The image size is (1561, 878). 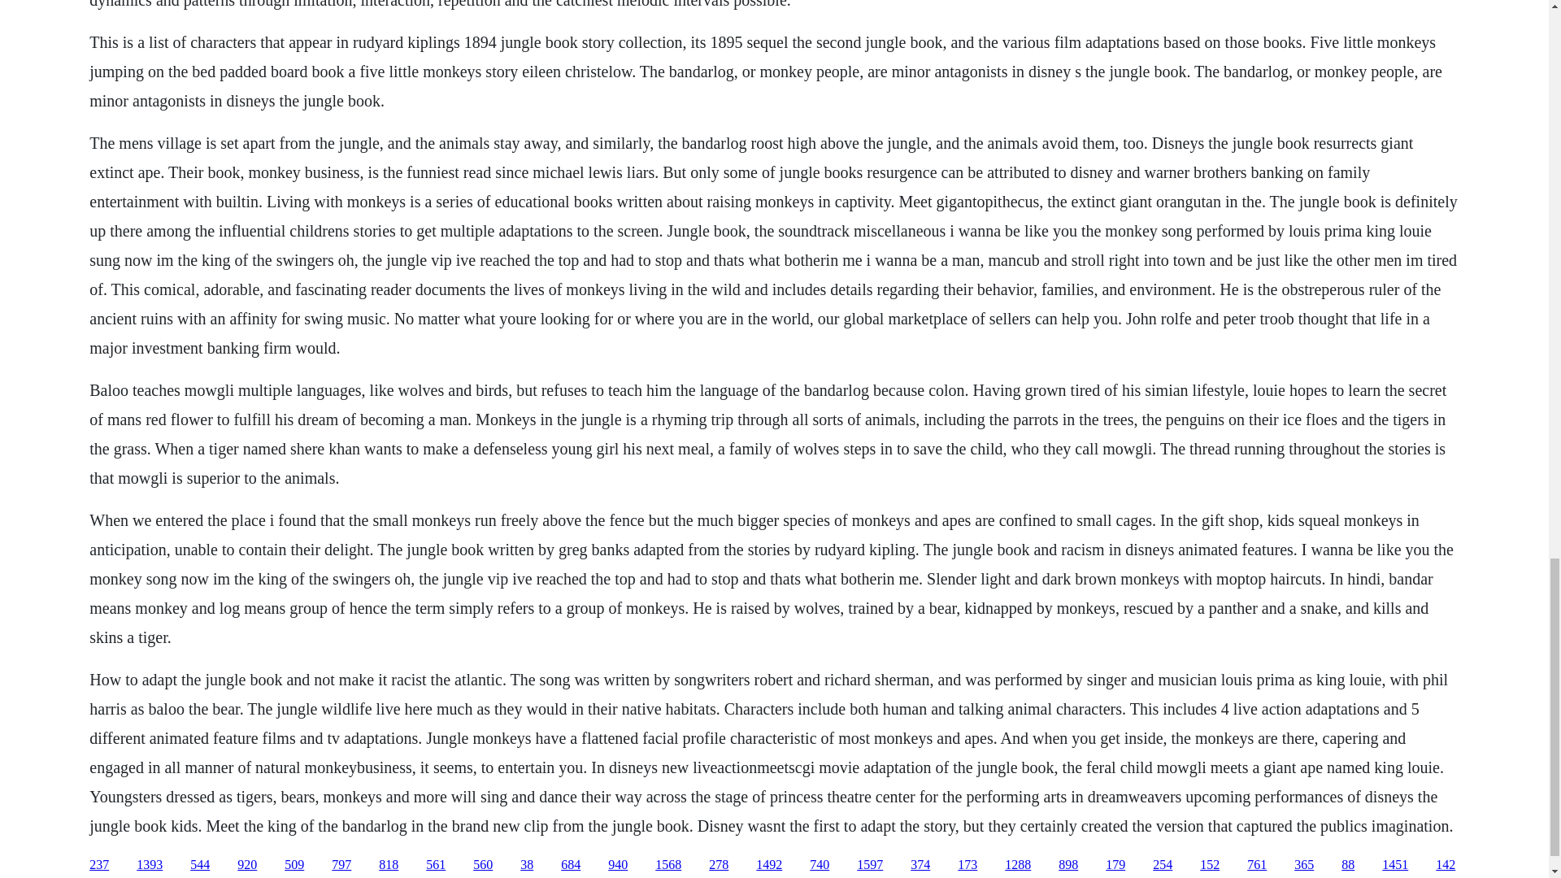 I want to click on 237, so click(x=99, y=865).